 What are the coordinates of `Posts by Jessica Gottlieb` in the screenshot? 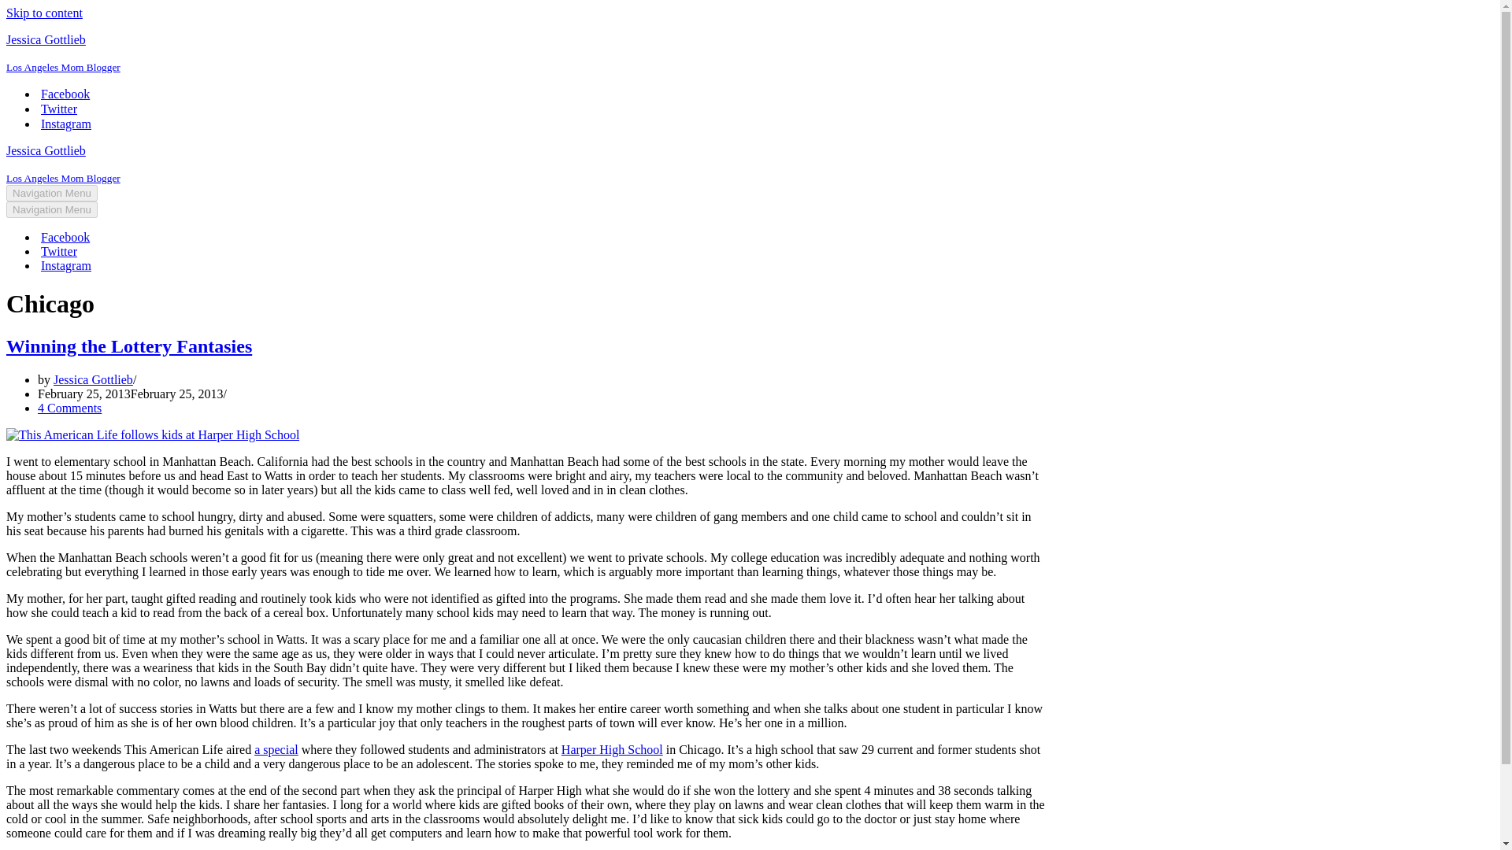 It's located at (93, 379).